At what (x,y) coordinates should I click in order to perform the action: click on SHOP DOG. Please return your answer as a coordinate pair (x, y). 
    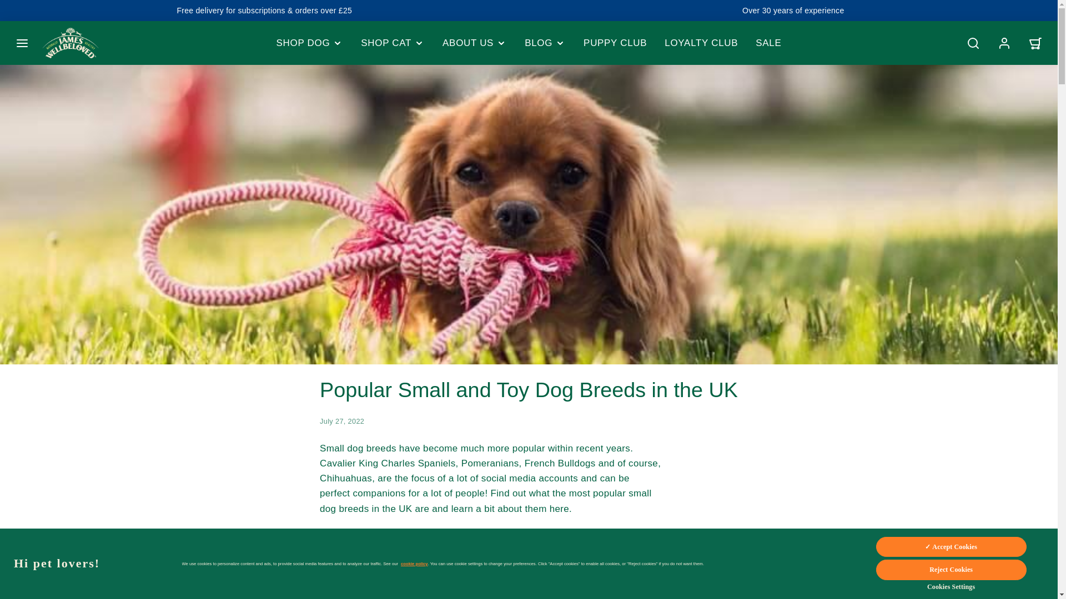
    Looking at the image, I should click on (310, 43).